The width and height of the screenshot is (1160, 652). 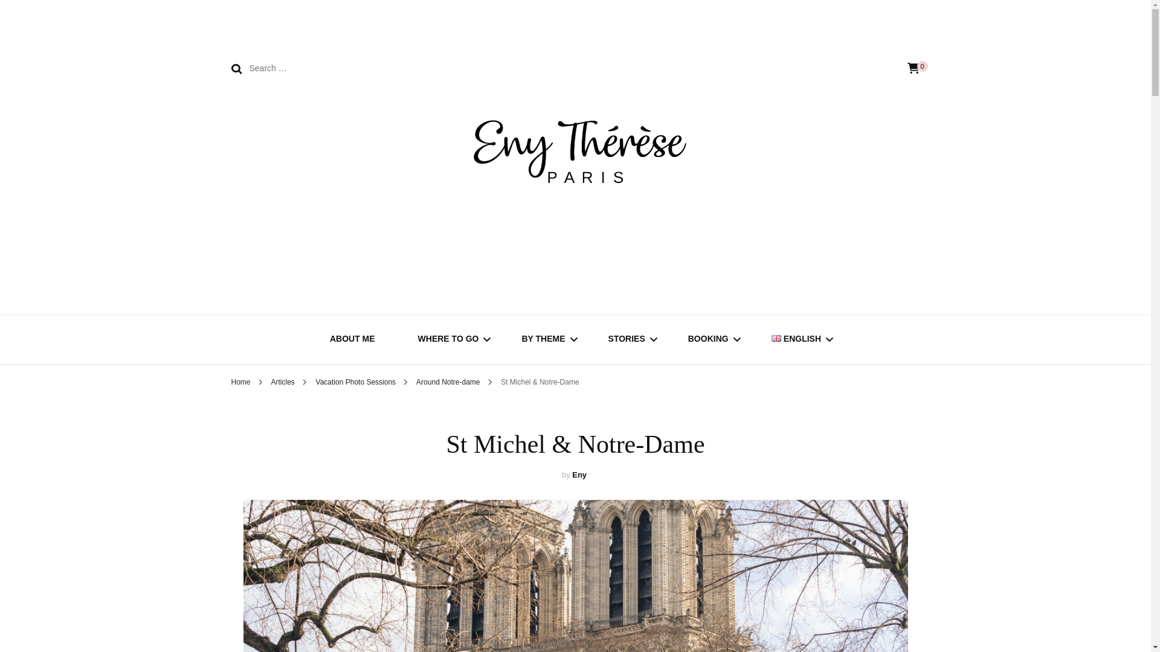 What do you see at coordinates (448, 339) in the screenshot?
I see `WHERE TO GO` at bounding box center [448, 339].